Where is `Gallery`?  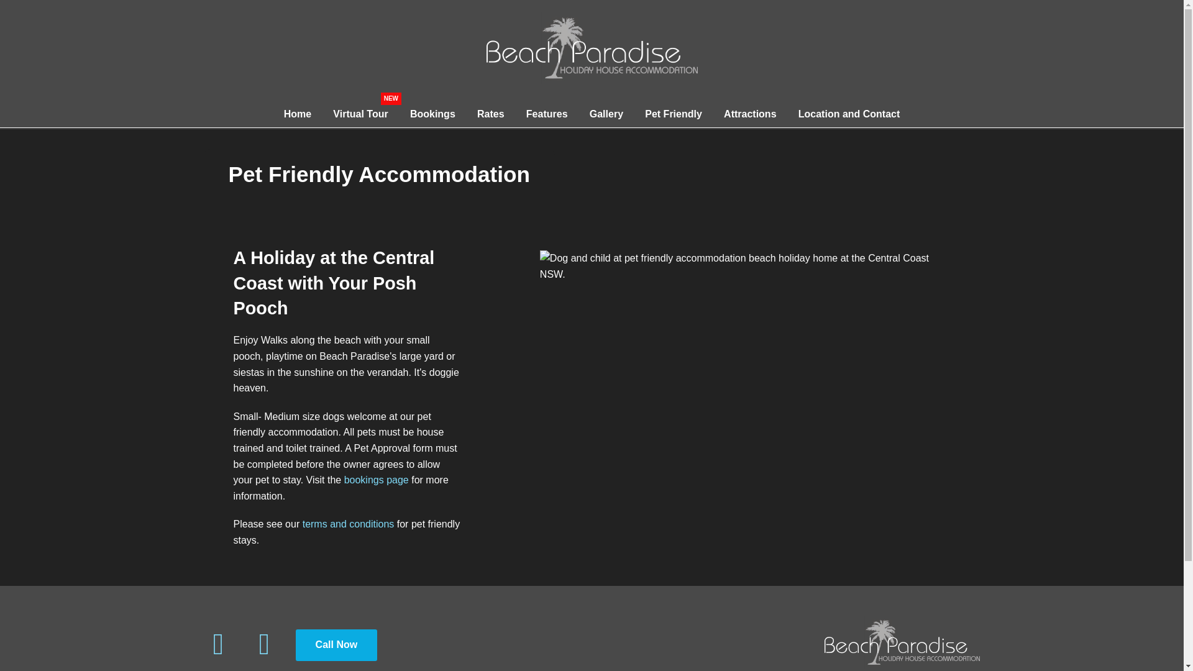
Gallery is located at coordinates (606, 114).